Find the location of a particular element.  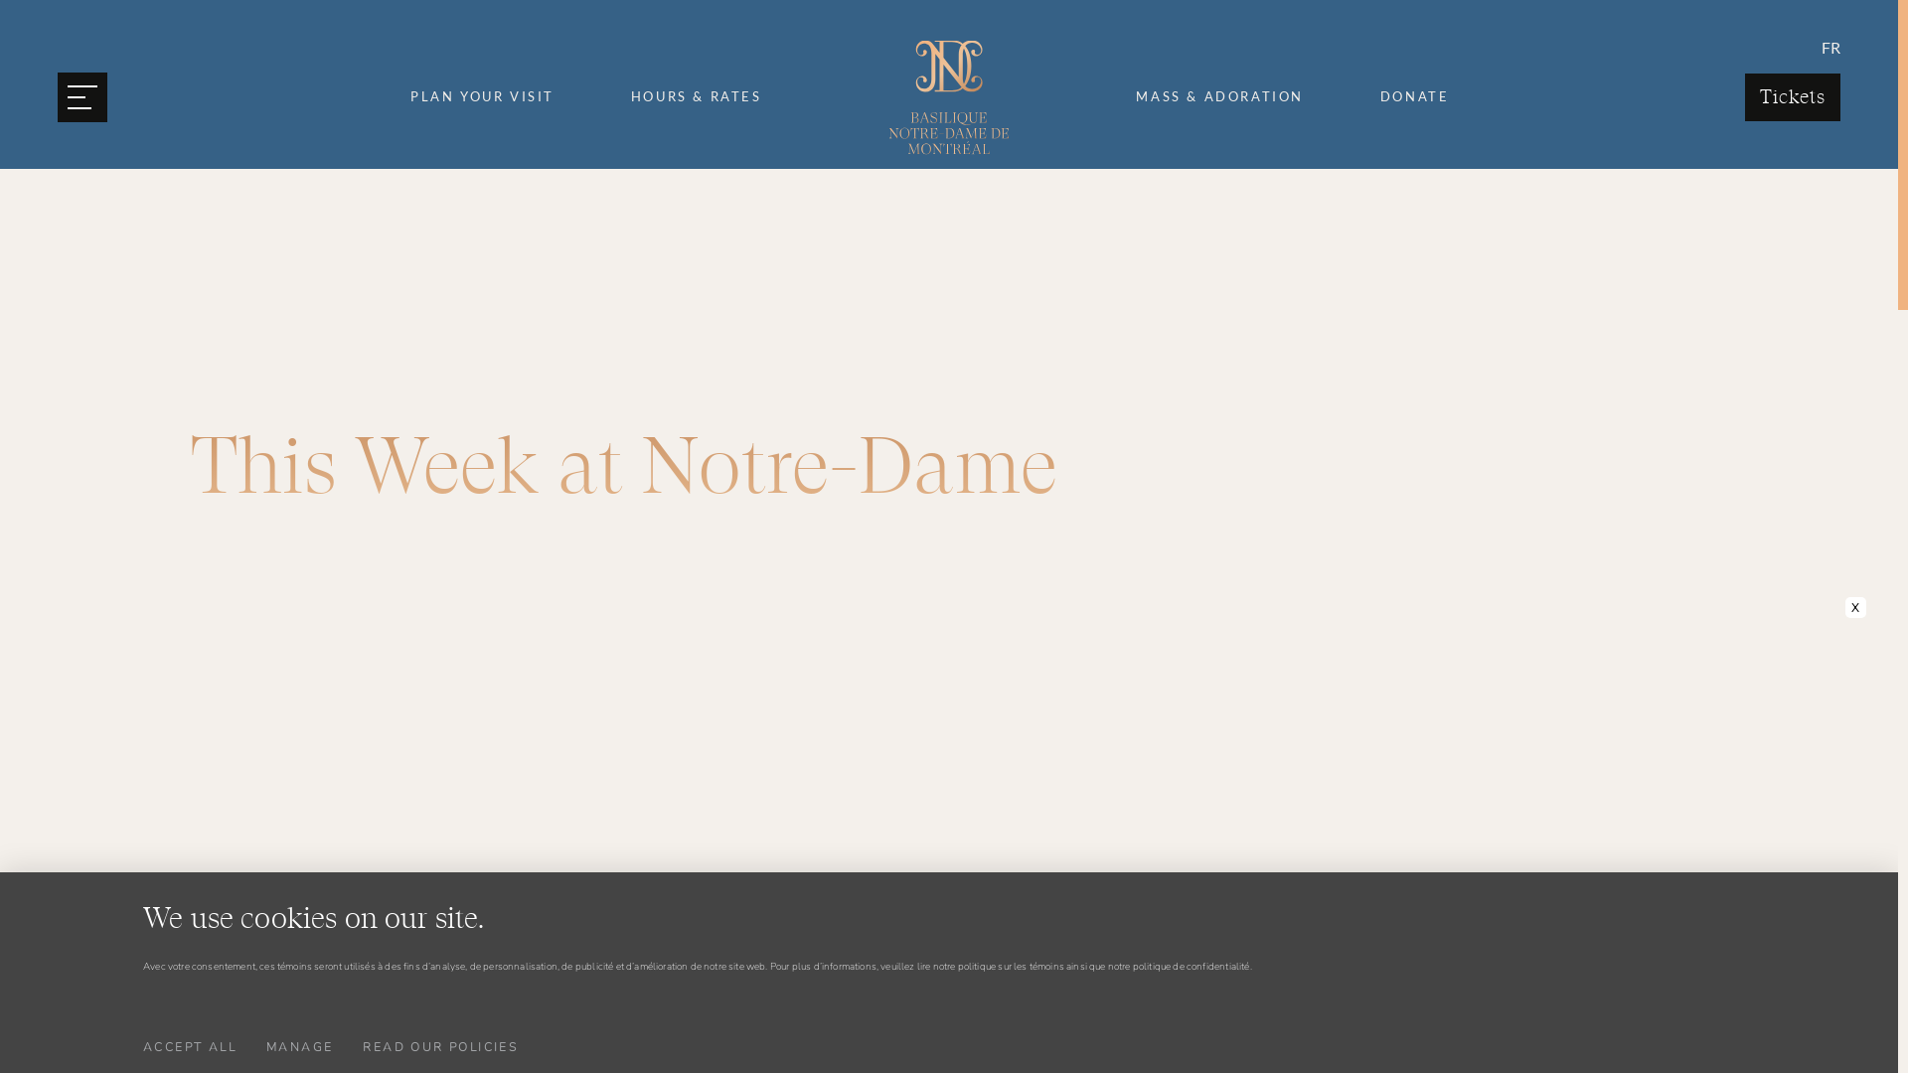

514-842-2925 is located at coordinates (745, 858).